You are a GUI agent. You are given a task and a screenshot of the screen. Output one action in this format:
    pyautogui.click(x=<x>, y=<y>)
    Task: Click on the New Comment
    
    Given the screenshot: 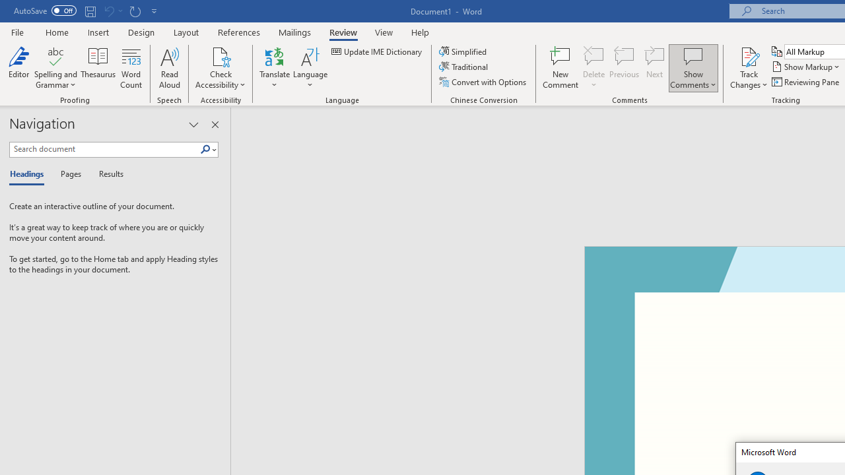 What is the action you would take?
    pyautogui.click(x=561, y=67)
    